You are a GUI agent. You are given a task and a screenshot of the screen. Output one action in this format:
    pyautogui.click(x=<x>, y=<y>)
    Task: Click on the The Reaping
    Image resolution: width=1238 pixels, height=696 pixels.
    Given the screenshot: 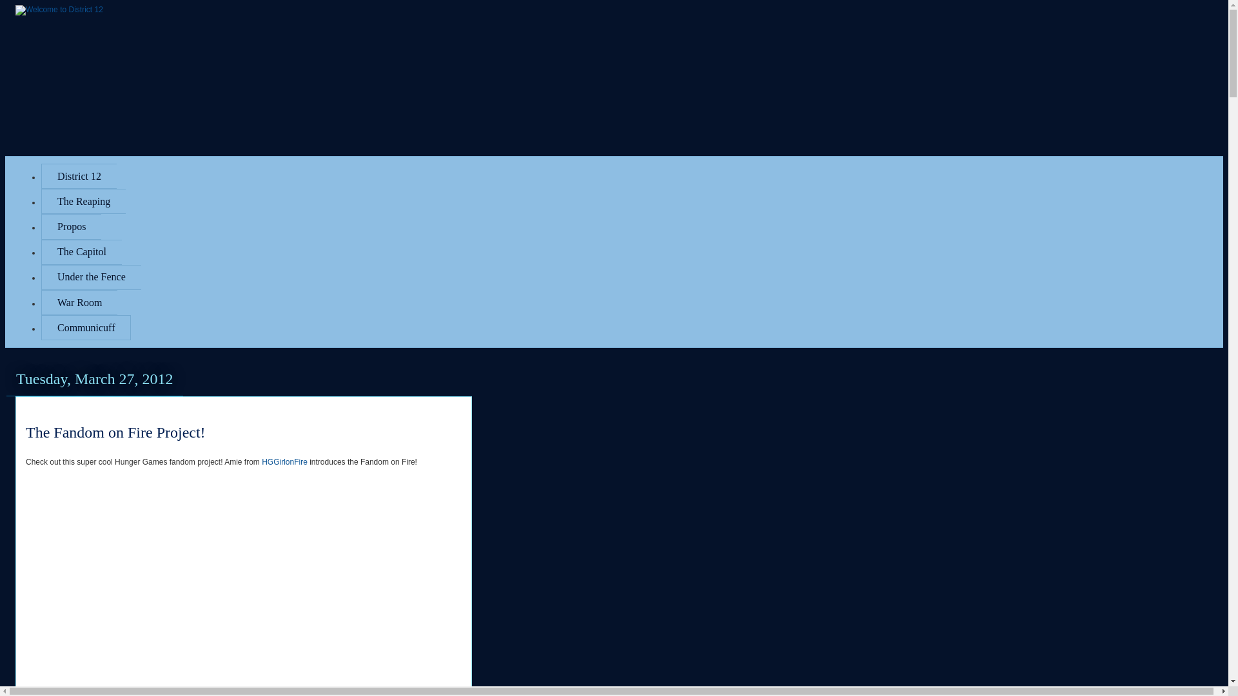 What is the action you would take?
    pyautogui.click(x=83, y=201)
    